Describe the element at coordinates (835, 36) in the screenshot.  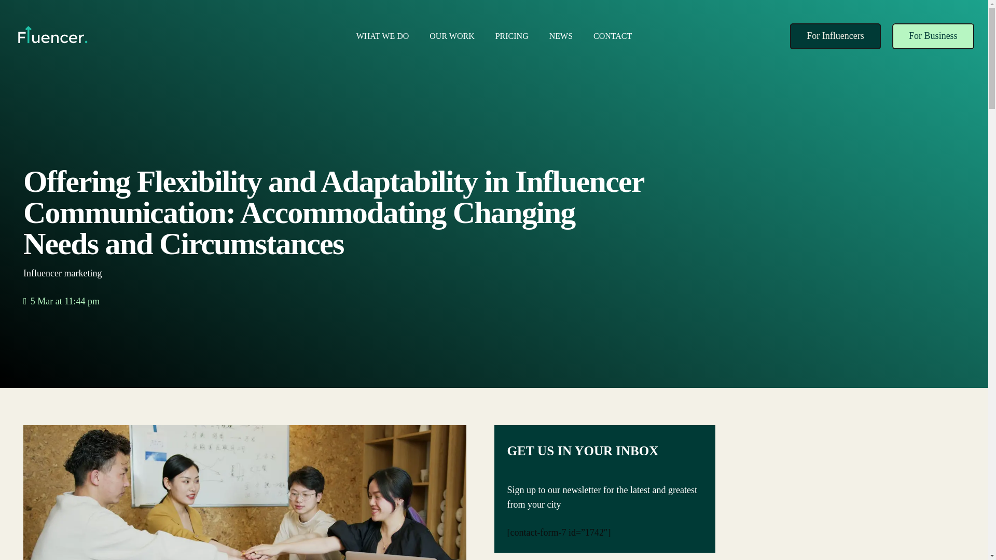
I see `For Influencers` at that location.